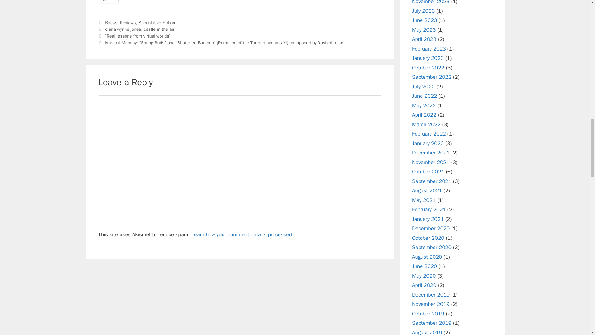 The height and width of the screenshot is (335, 595). I want to click on Books, so click(111, 22).